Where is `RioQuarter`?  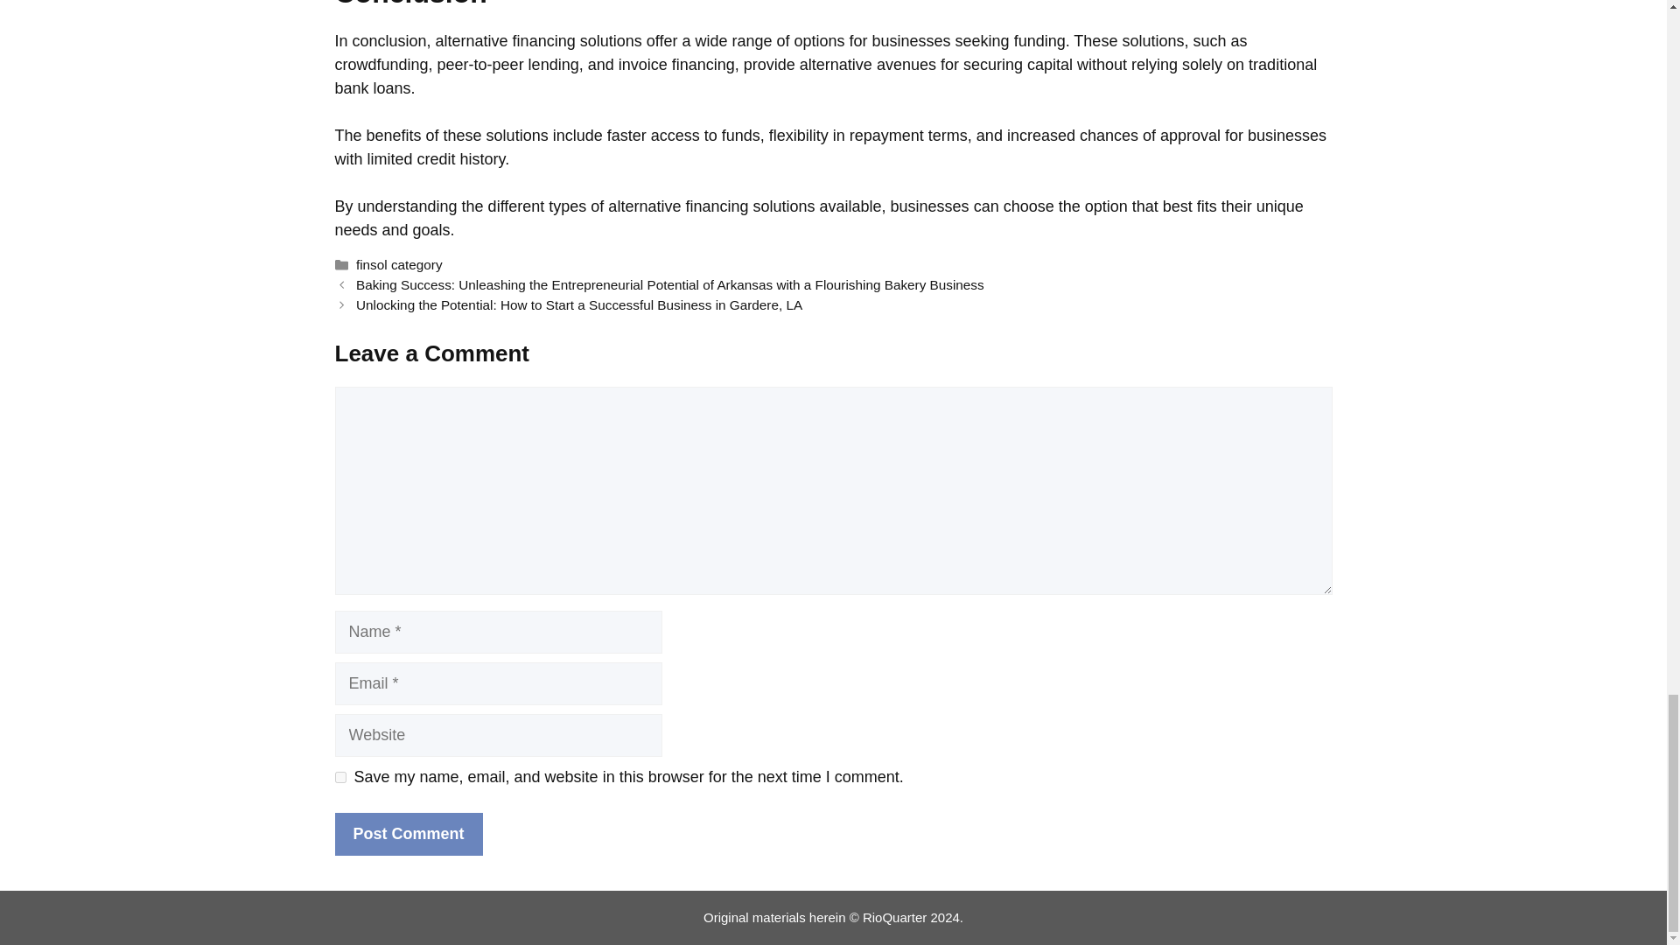
RioQuarter is located at coordinates (894, 917).